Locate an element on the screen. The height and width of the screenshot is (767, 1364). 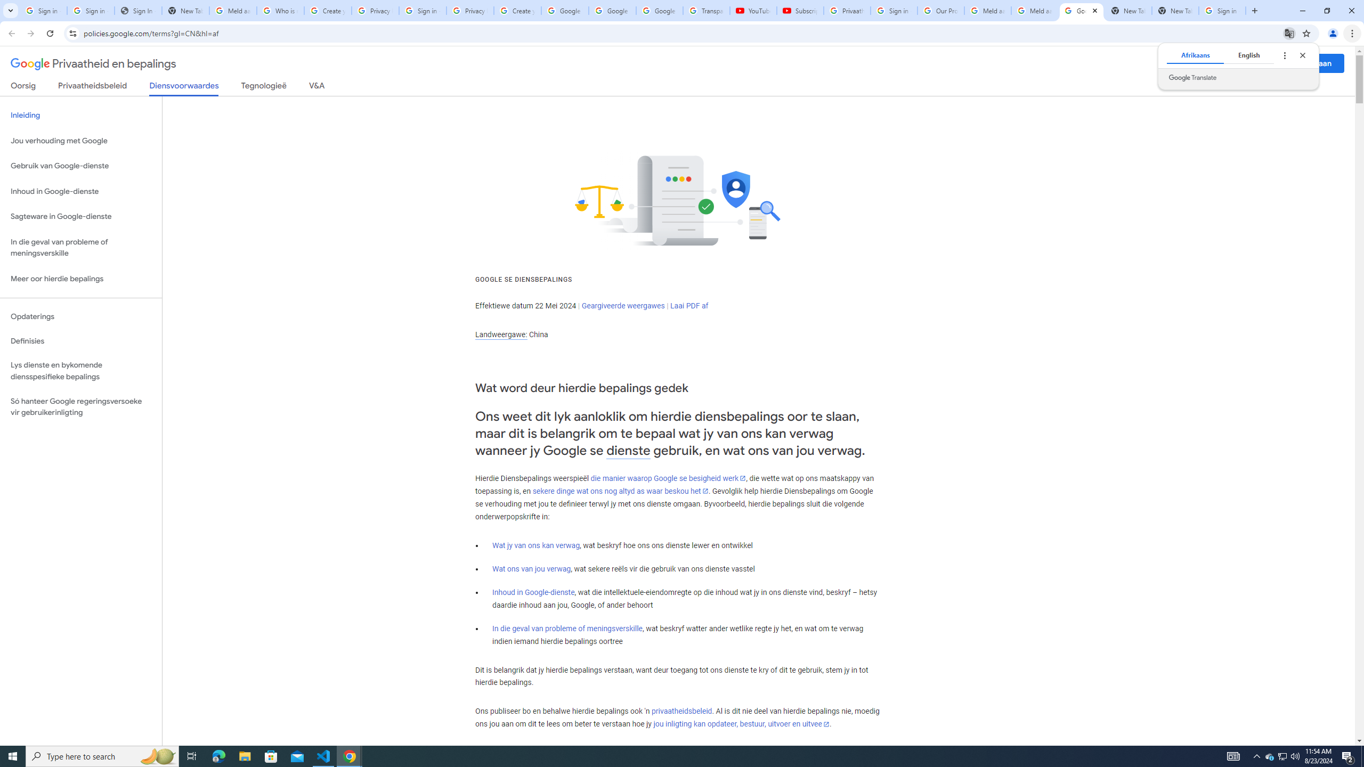
dienste is located at coordinates (629, 451).